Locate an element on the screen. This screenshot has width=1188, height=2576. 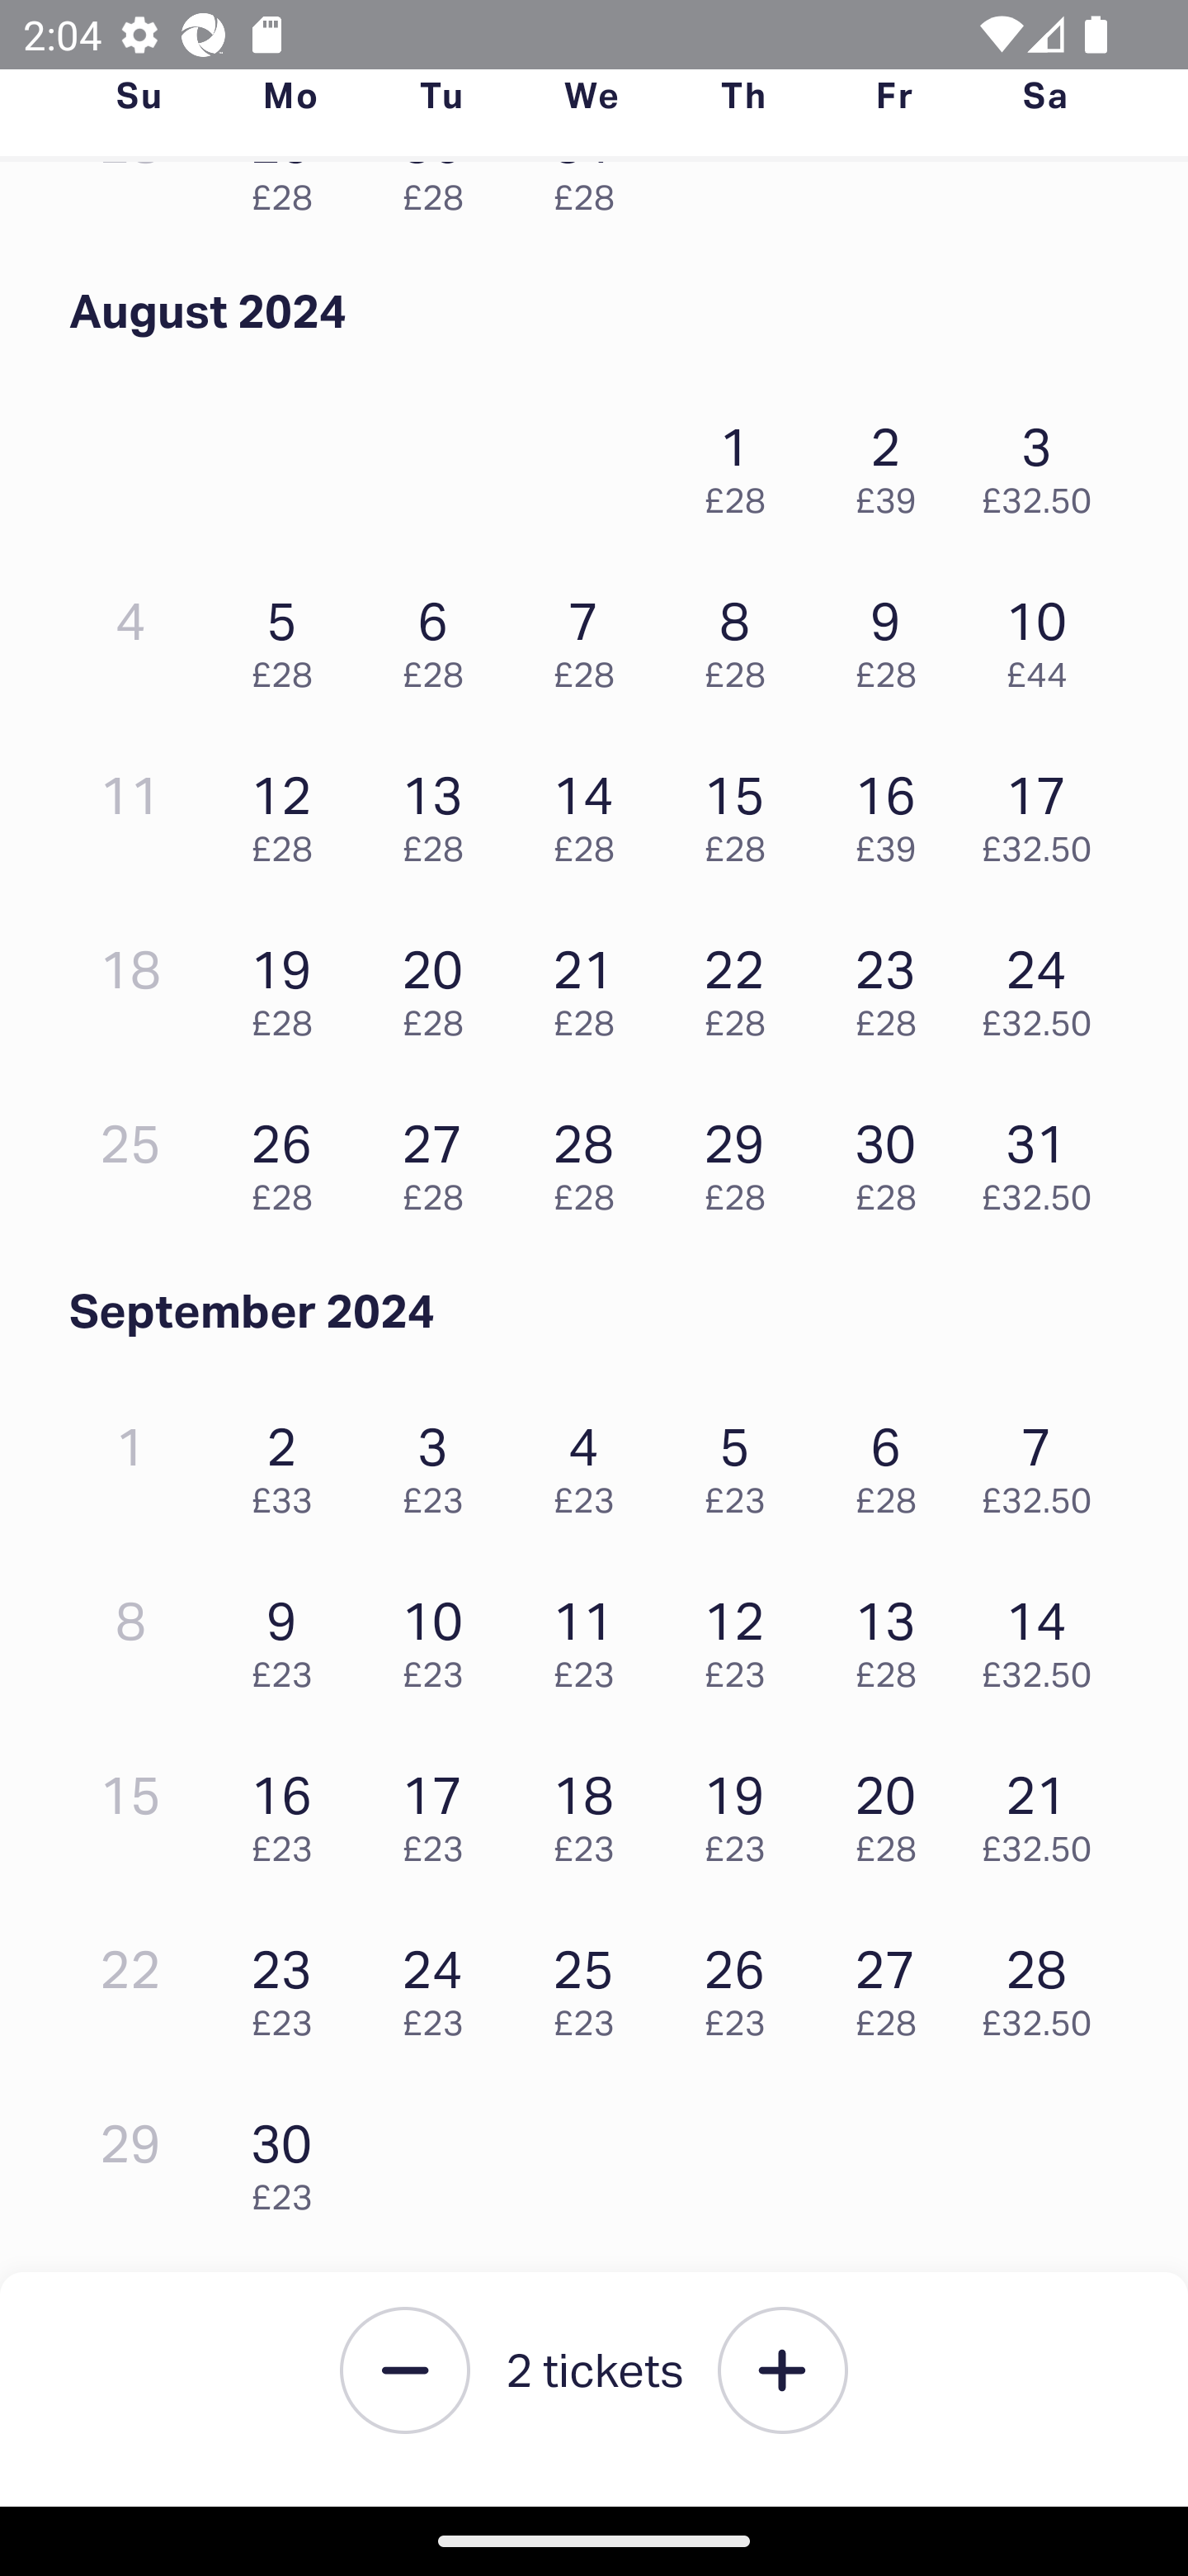
7 £28 is located at coordinates (592, 637).